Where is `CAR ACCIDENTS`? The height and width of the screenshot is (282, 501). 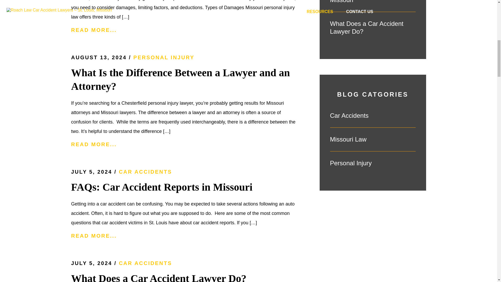
CAR ACCIDENTS is located at coordinates (145, 172).